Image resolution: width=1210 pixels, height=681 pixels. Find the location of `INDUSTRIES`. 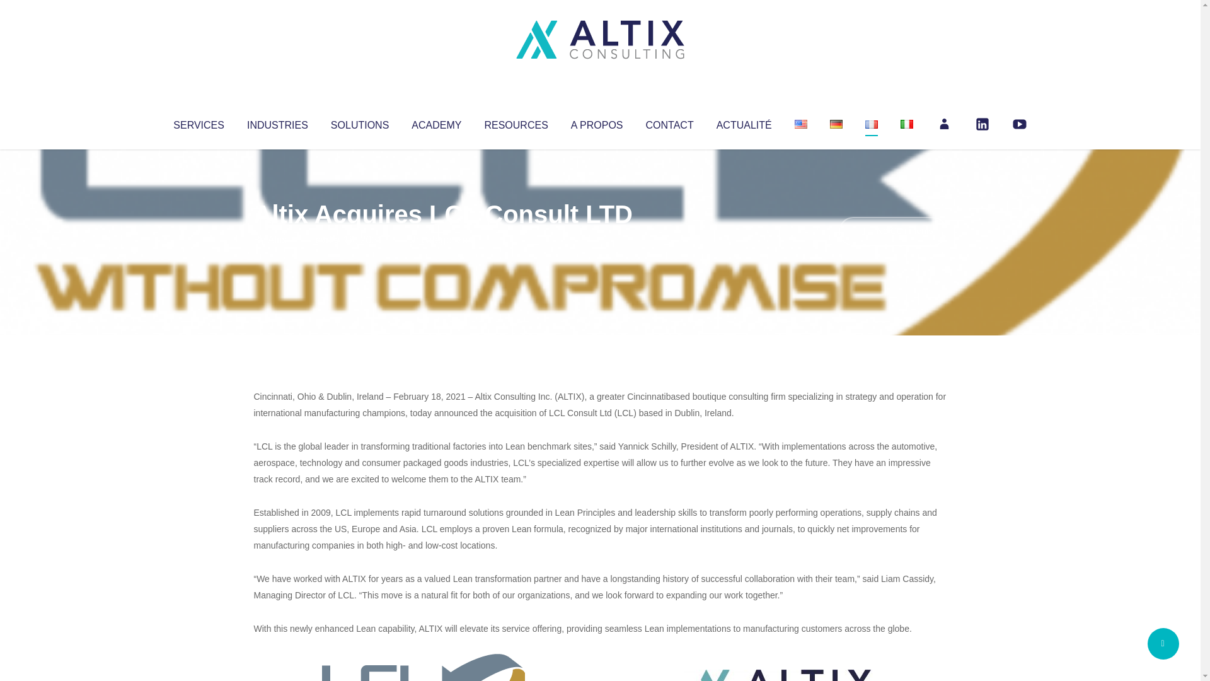

INDUSTRIES is located at coordinates (277, 122).